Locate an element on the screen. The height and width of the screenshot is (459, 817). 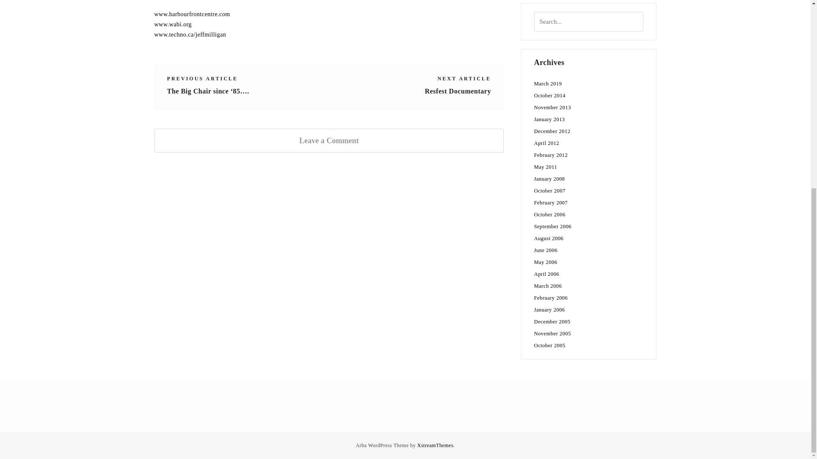
www.wabi.org is located at coordinates (173, 24).